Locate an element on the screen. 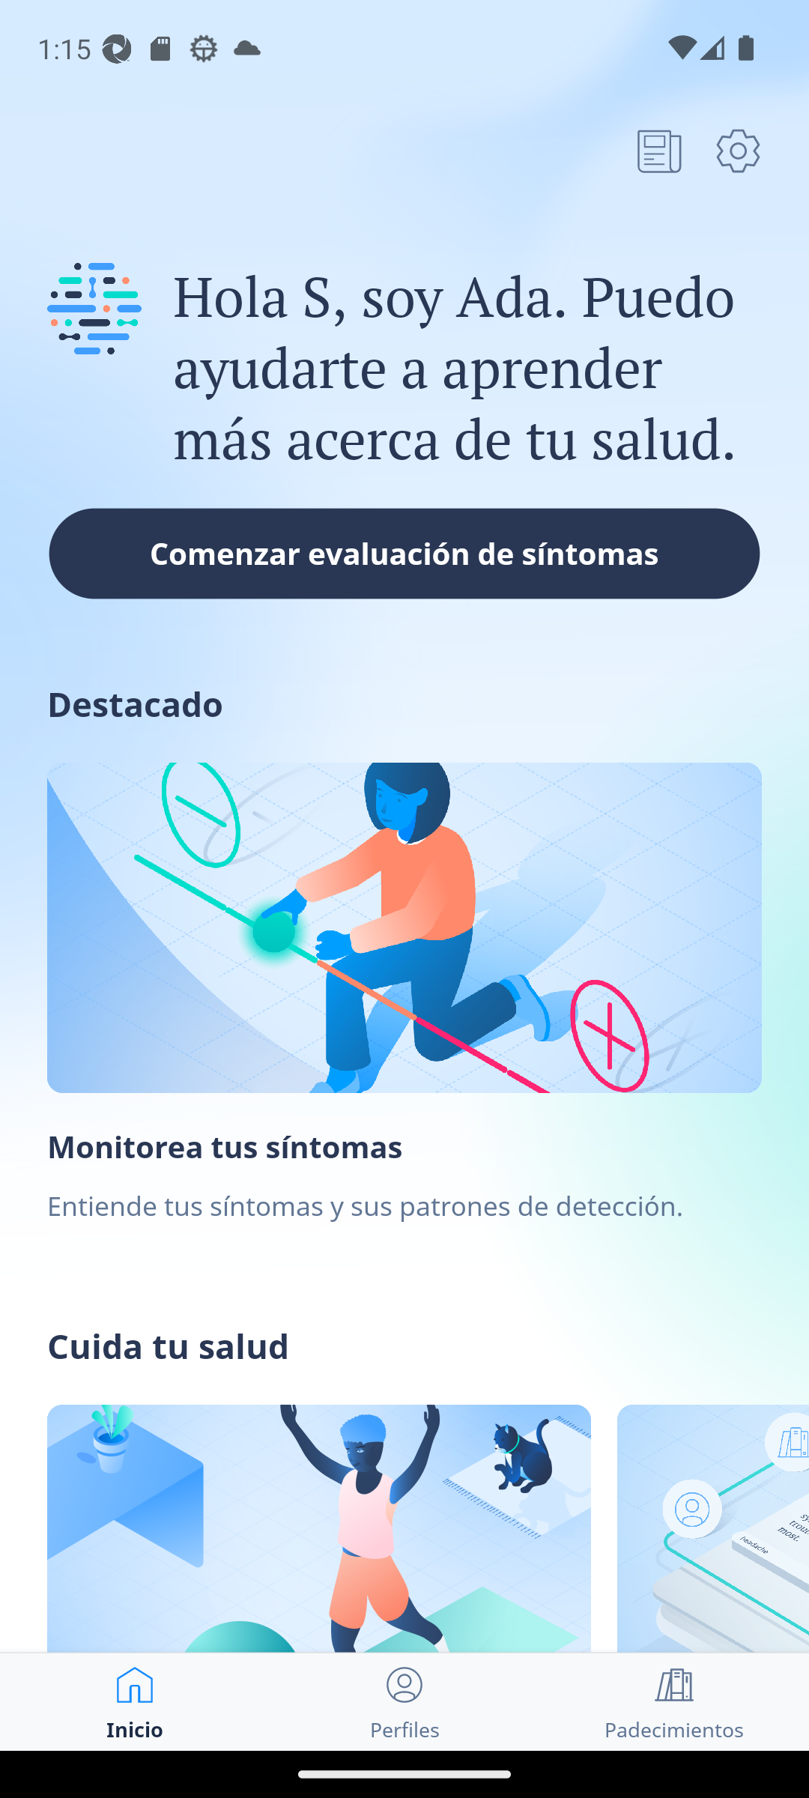  Inicio is located at coordinates (135, 1702).